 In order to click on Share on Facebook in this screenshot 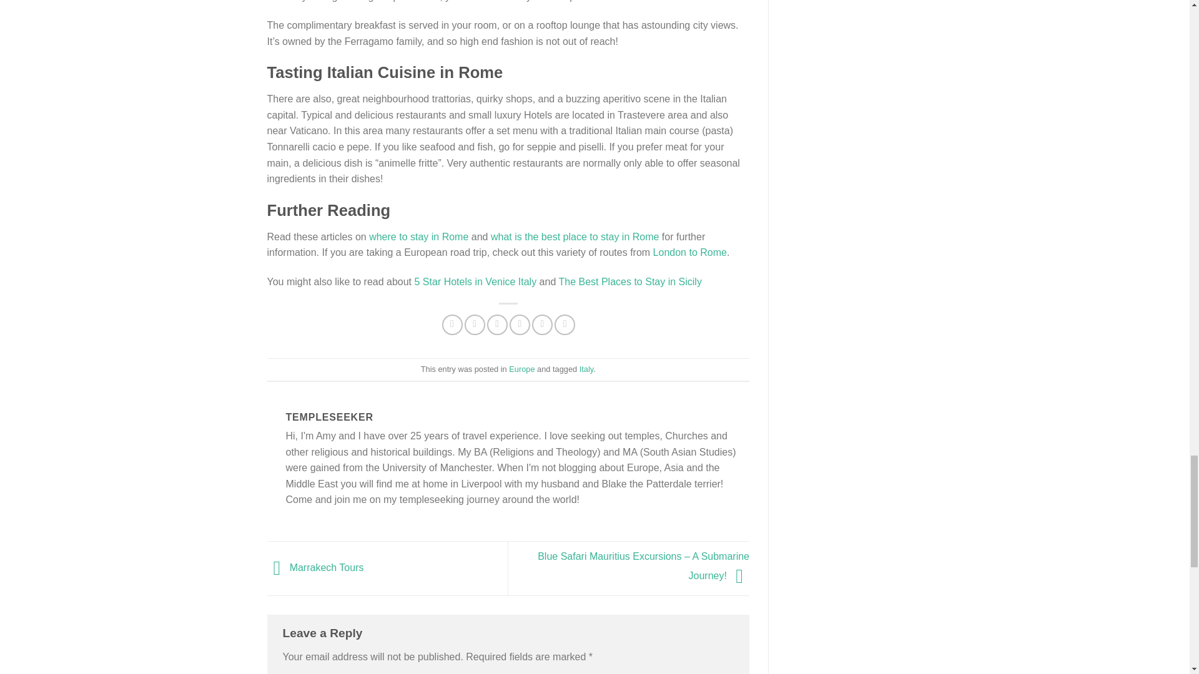, I will do `click(452, 325)`.